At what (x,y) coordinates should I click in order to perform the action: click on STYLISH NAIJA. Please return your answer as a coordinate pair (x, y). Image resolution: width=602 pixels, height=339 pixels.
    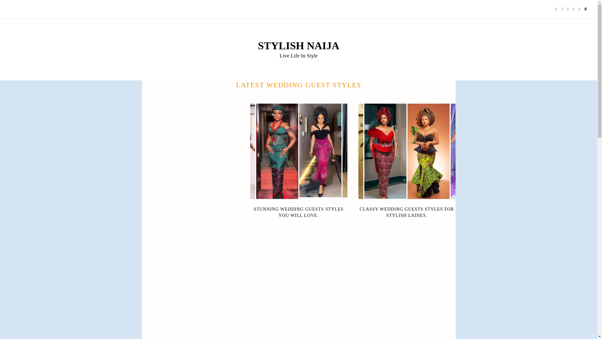
    Looking at the image, I should click on (298, 46).